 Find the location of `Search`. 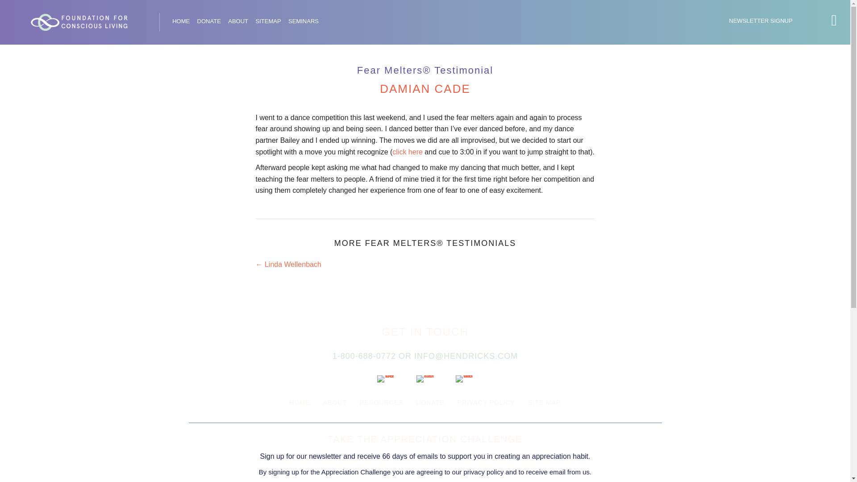

Search is located at coordinates (17, 9).